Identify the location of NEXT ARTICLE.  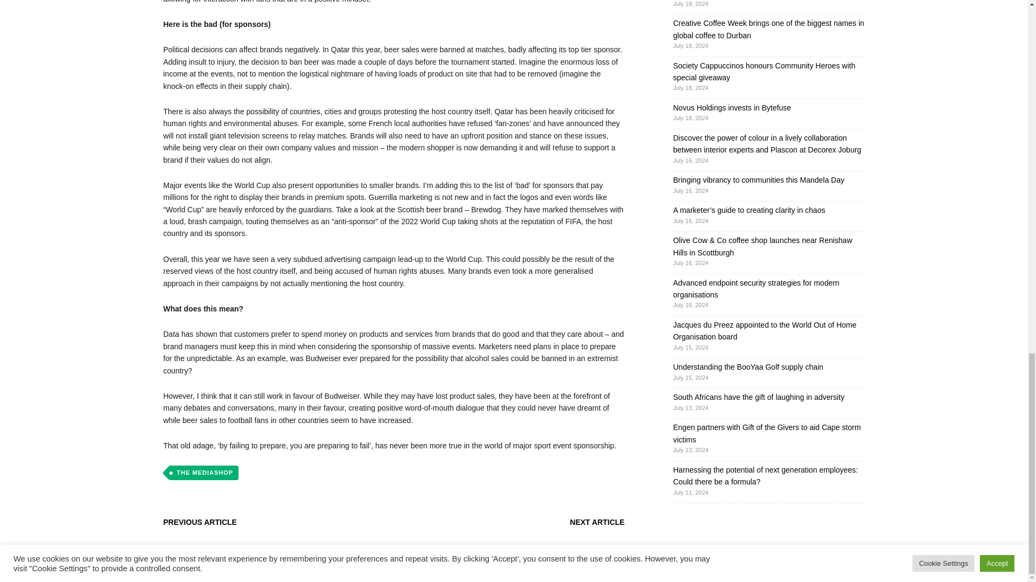
(597, 522).